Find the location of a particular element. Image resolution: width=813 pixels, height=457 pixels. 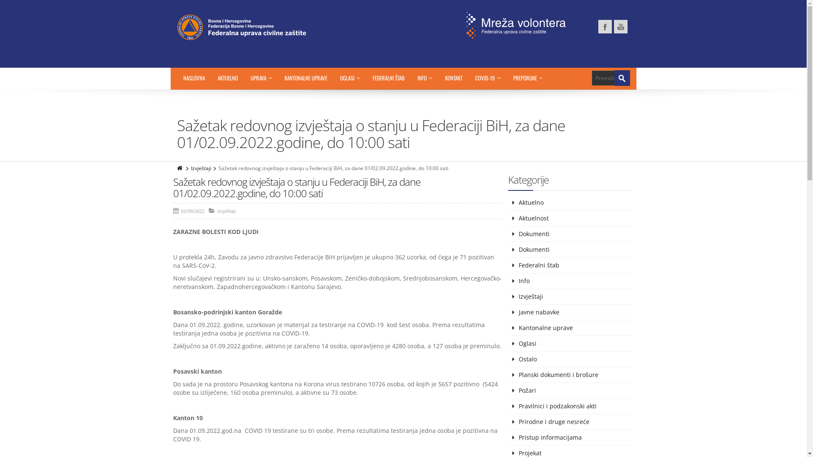

UPRAVA is located at coordinates (261, 78).